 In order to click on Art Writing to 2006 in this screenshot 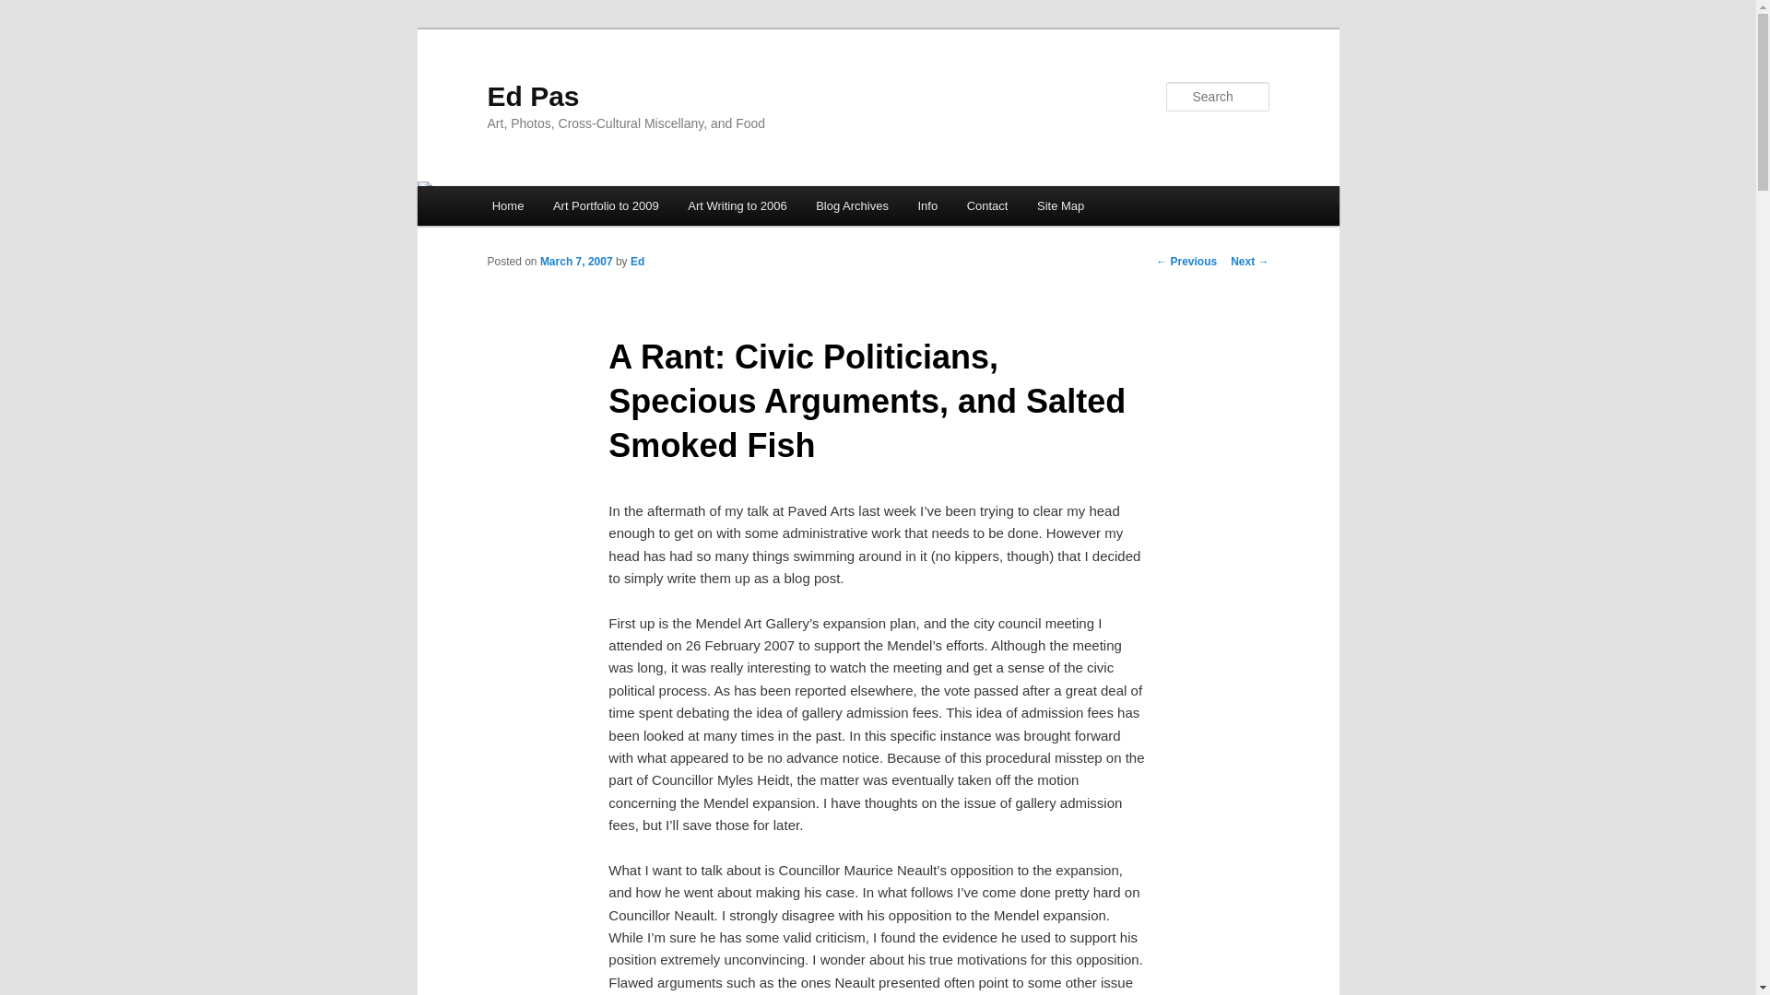, I will do `click(737, 205)`.